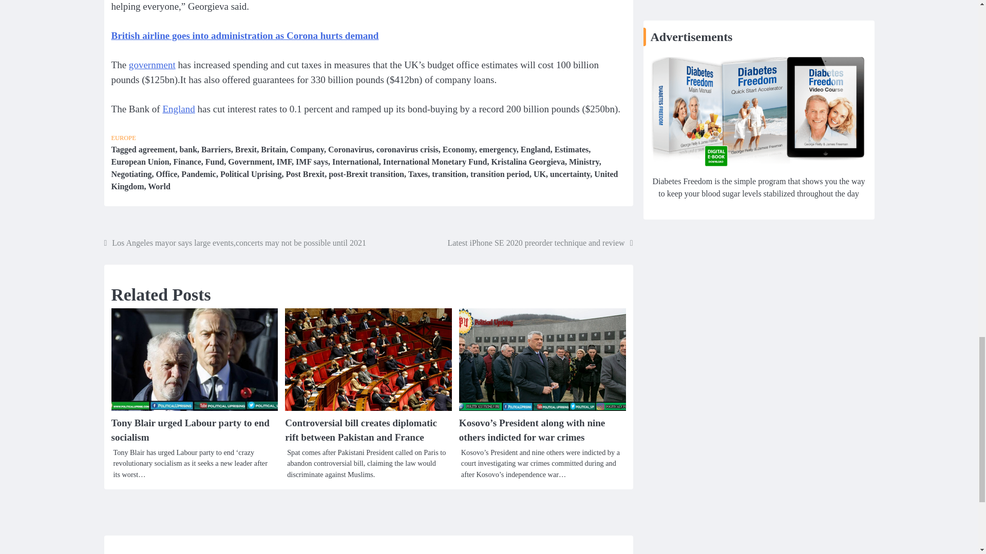  I want to click on emergency, so click(498, 149).